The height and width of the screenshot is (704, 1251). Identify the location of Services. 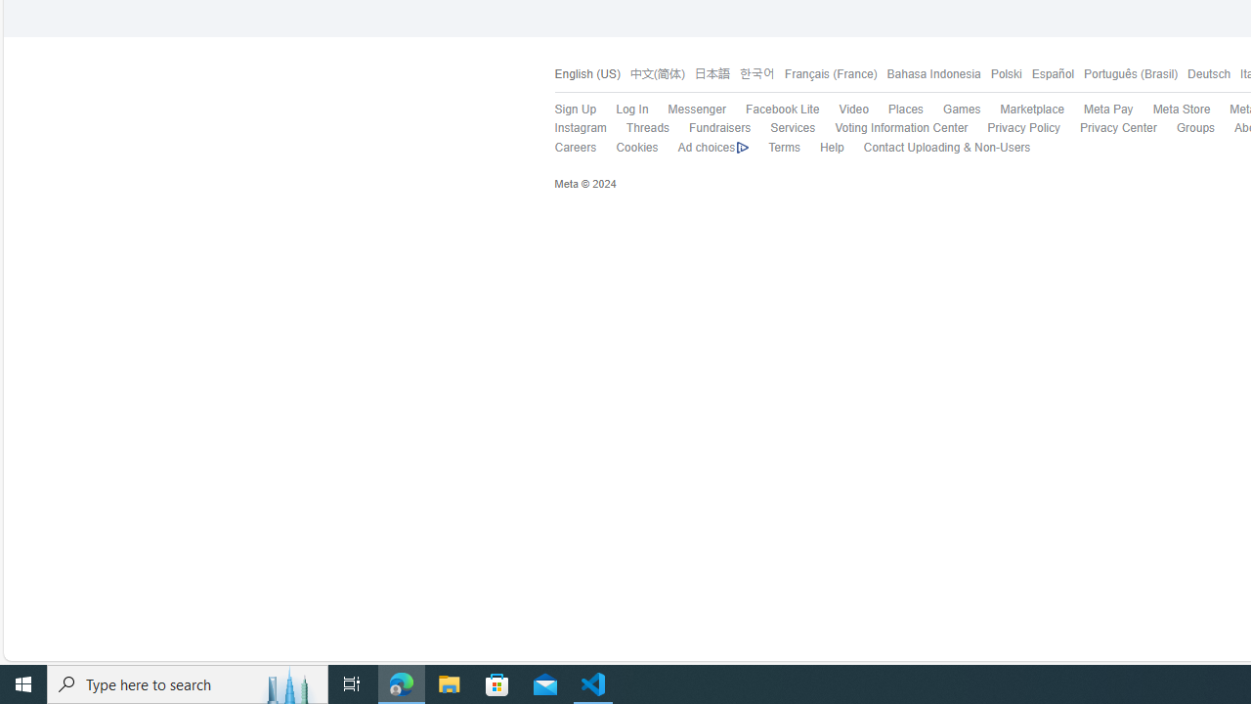
(783, 128).